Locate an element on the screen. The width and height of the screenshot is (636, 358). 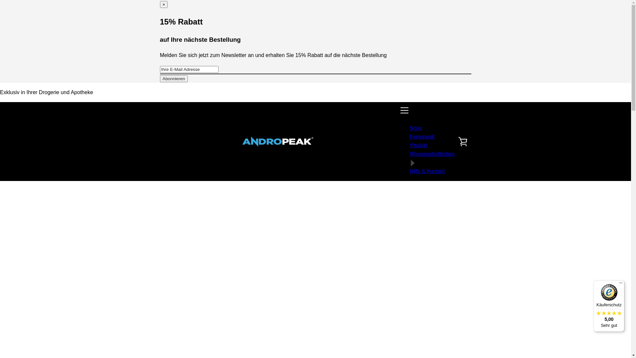
Hilfe & Kontakt is located at coordinates (427, 171).